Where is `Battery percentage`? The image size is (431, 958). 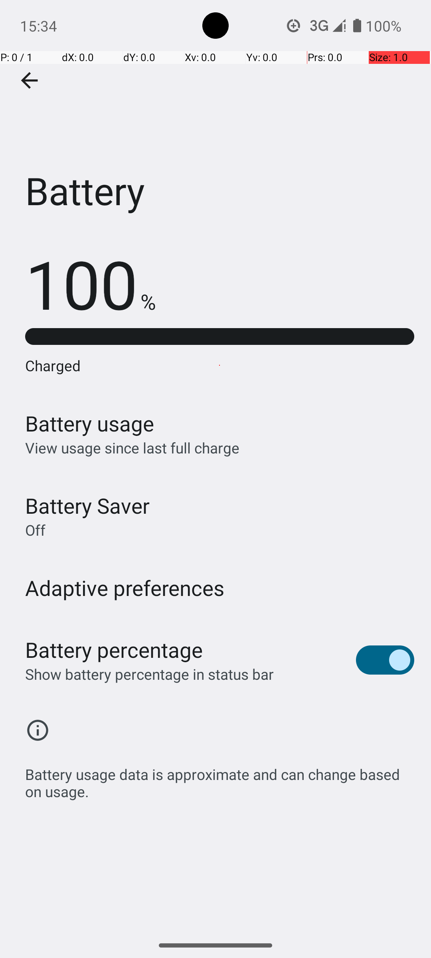
Battery percentage is located at coordinates (114, 650).